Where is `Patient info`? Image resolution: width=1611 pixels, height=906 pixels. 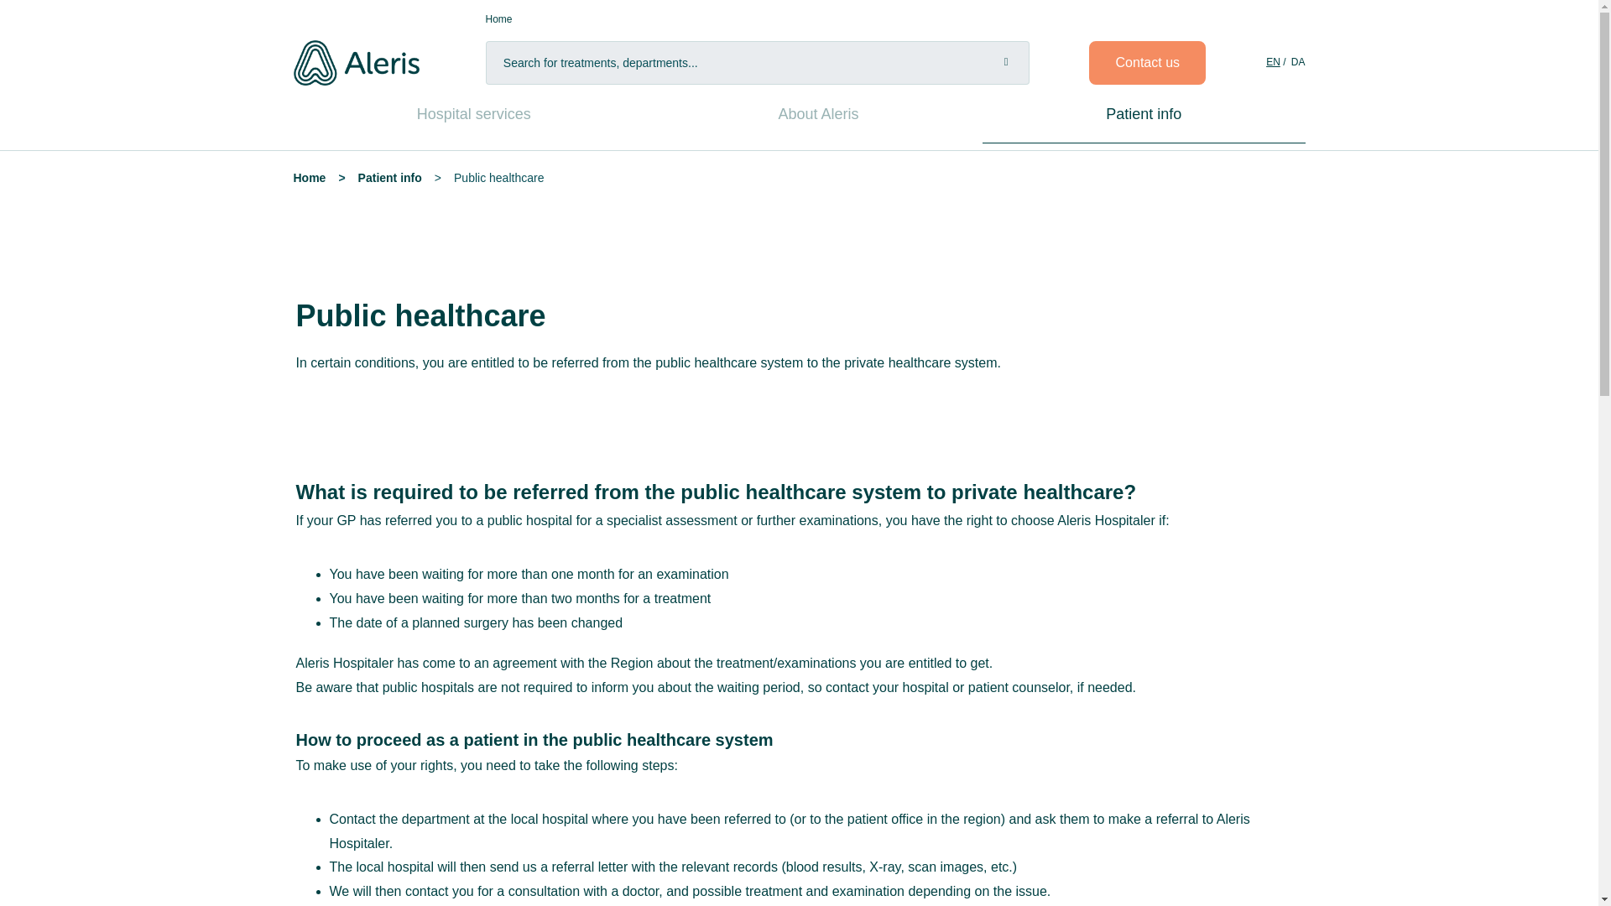
Patient info is located at coordinates (389, 178).